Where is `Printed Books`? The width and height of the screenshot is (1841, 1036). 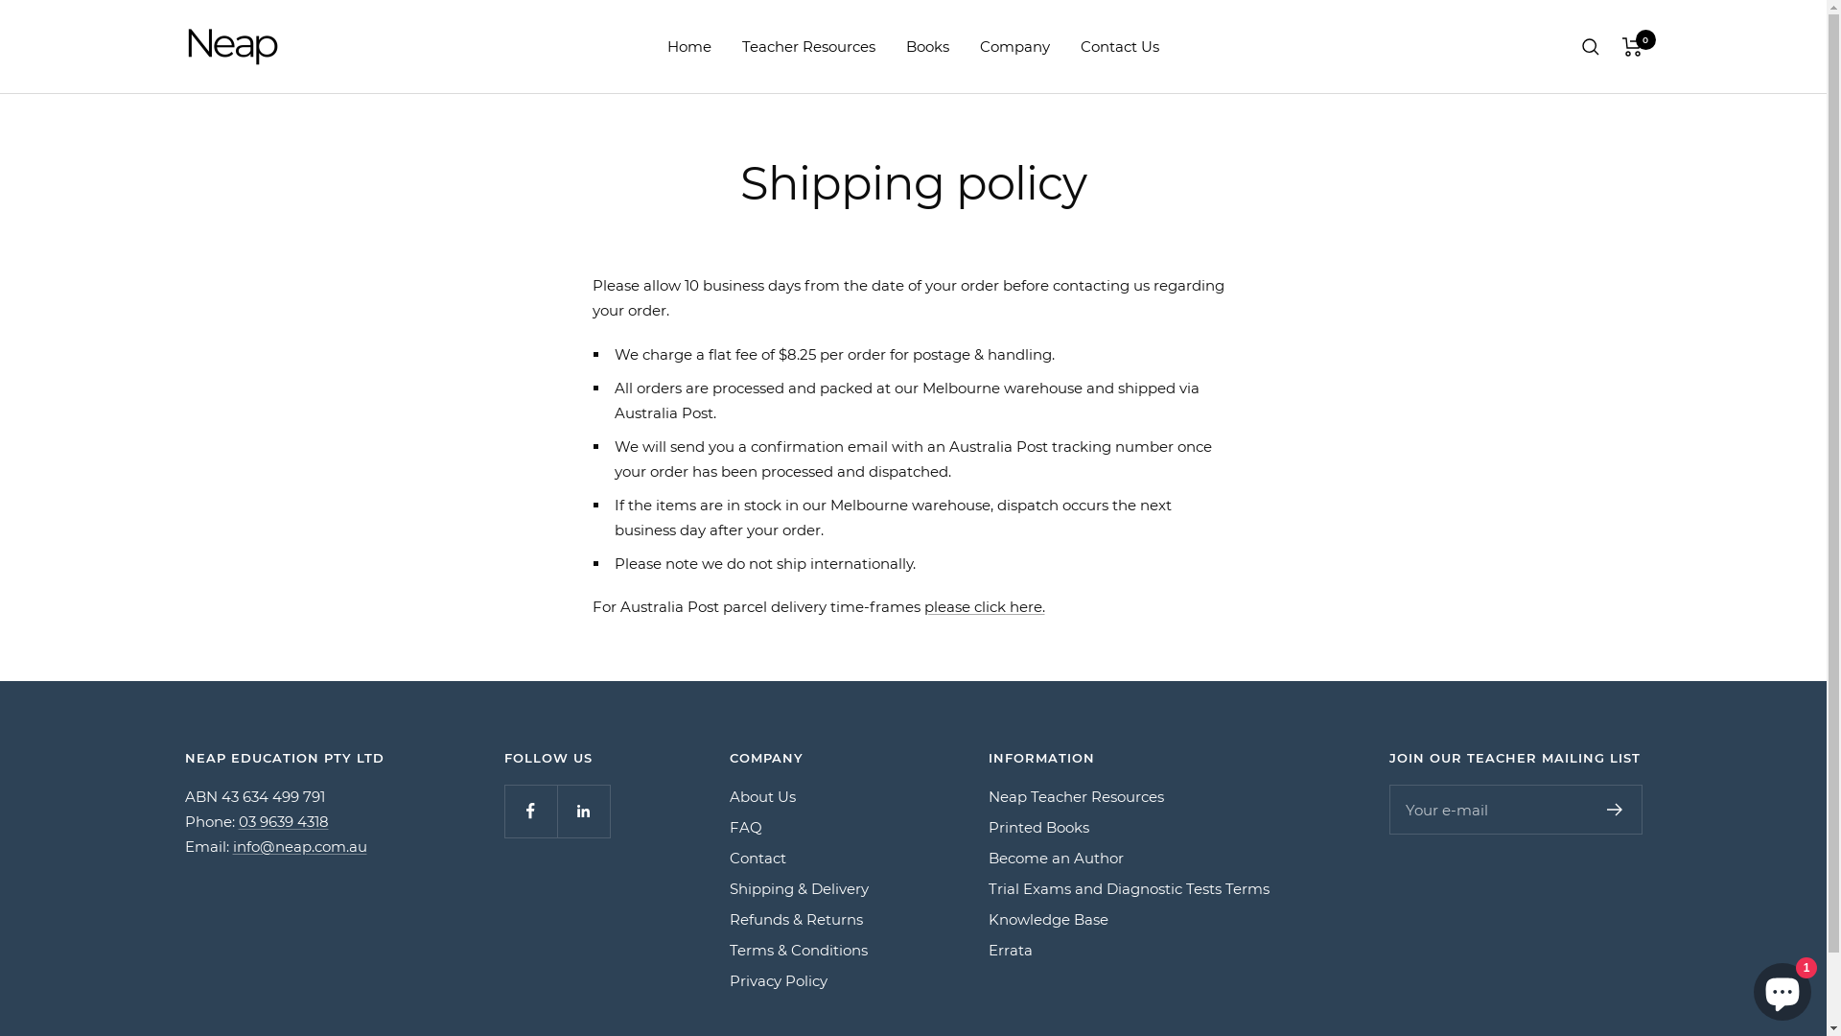 Printed Books is located at coordinates (1037, 828).